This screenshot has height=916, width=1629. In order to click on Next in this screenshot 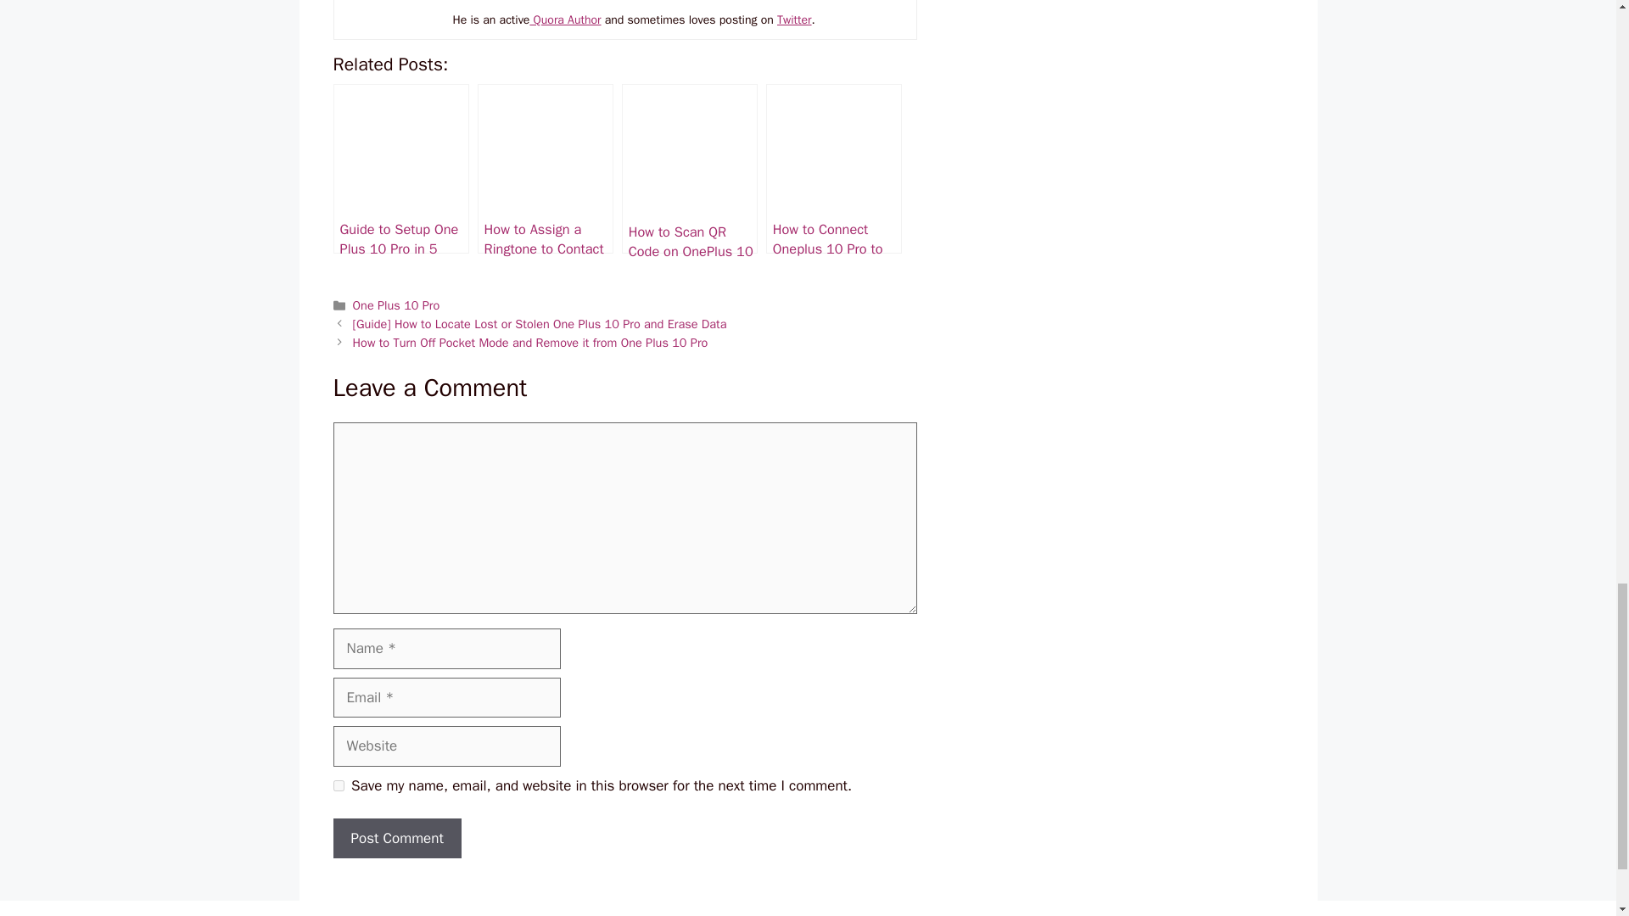, I will do `click(531, 343)`.